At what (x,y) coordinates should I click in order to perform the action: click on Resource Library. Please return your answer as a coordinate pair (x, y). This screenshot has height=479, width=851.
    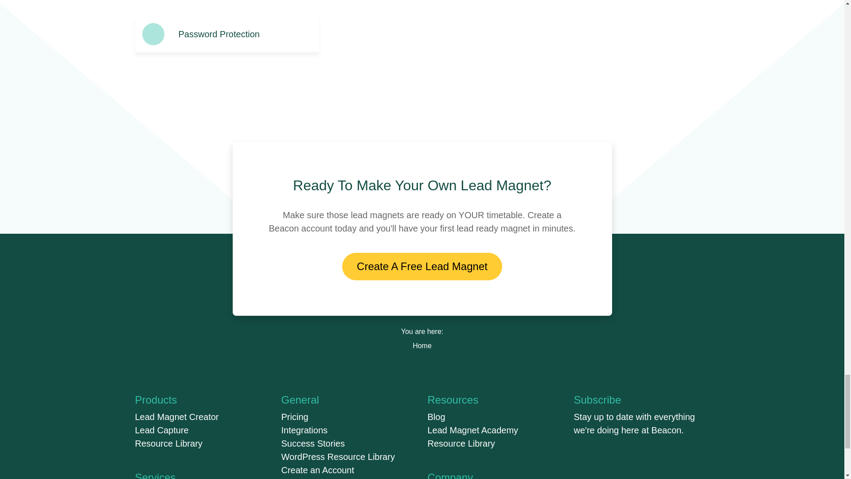
    Looking at the image, I should click on (461, 444).